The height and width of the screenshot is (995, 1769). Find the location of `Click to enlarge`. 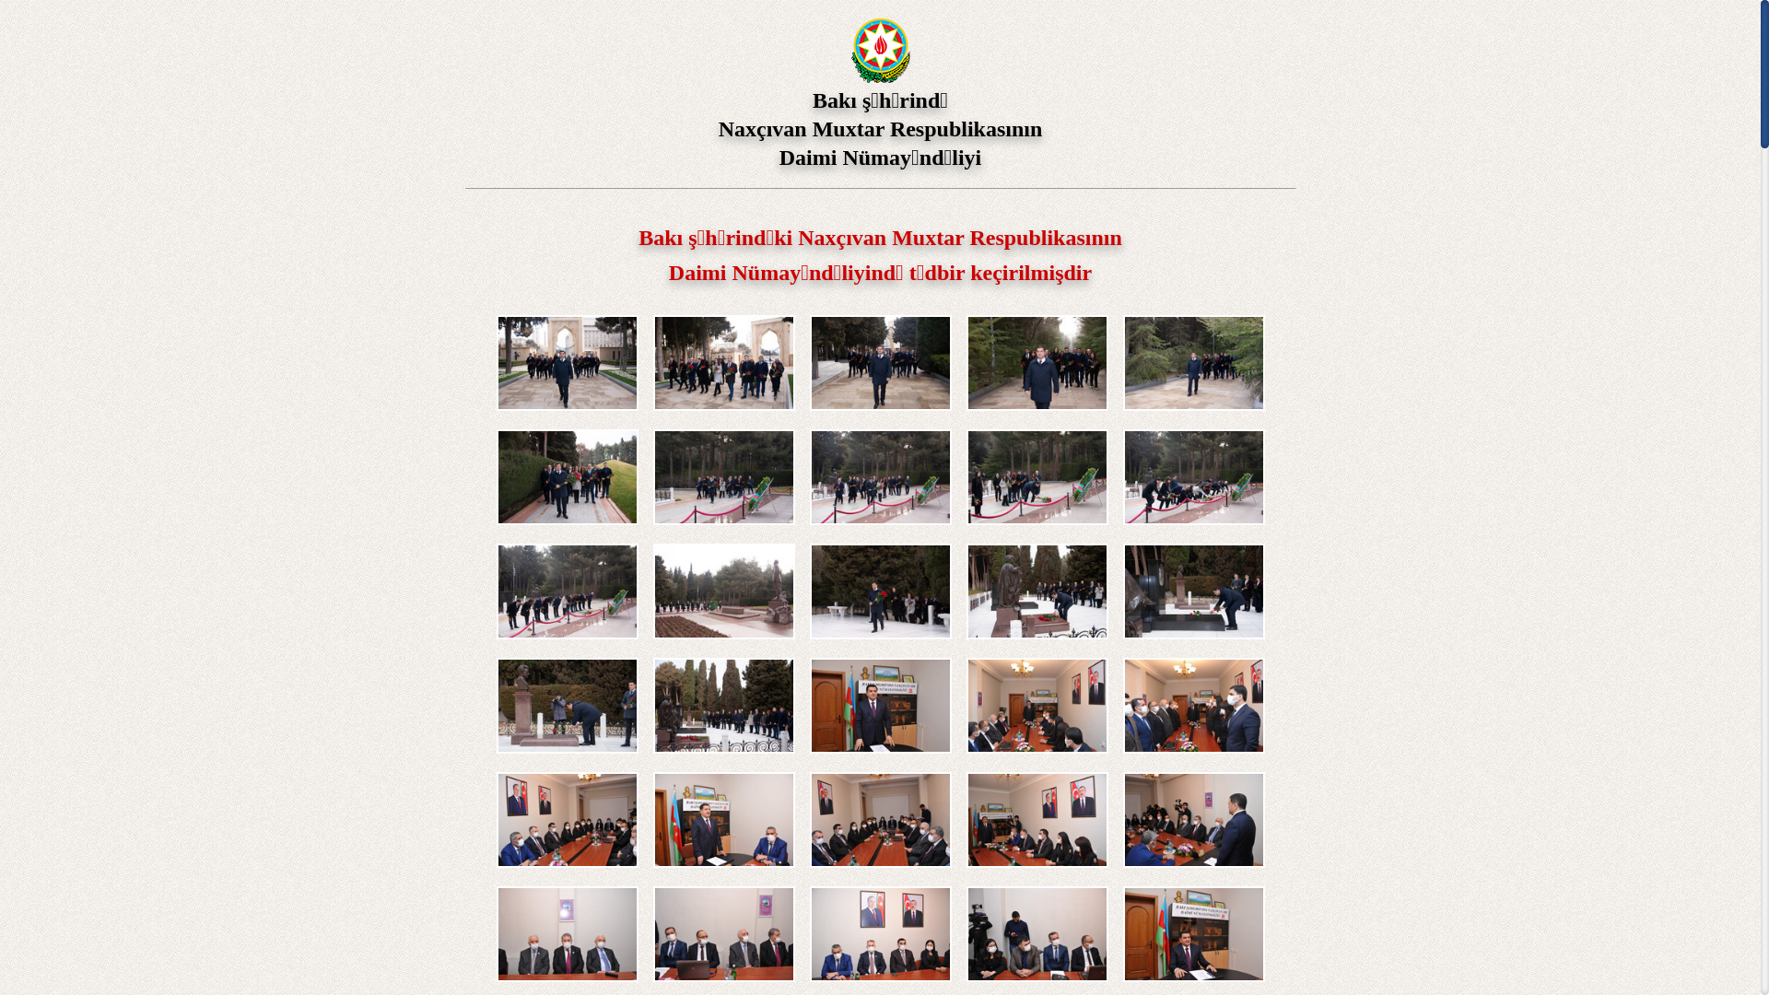

Click to enlarge is located at coordinates (880, 706).